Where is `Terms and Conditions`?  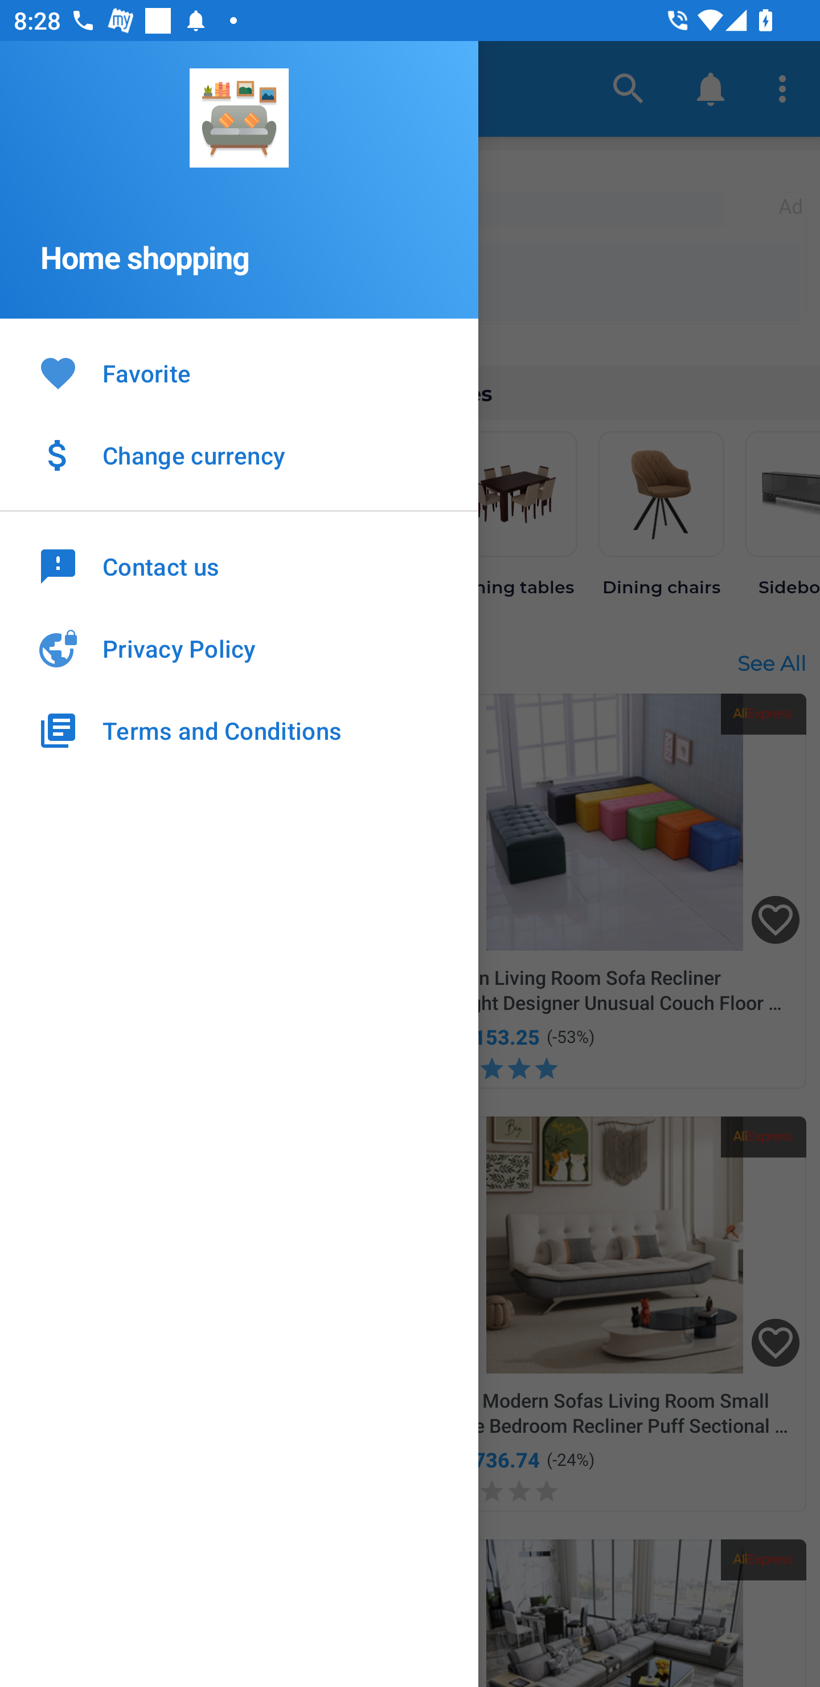
Terms and Conditions is located at coordinates (239, 730).